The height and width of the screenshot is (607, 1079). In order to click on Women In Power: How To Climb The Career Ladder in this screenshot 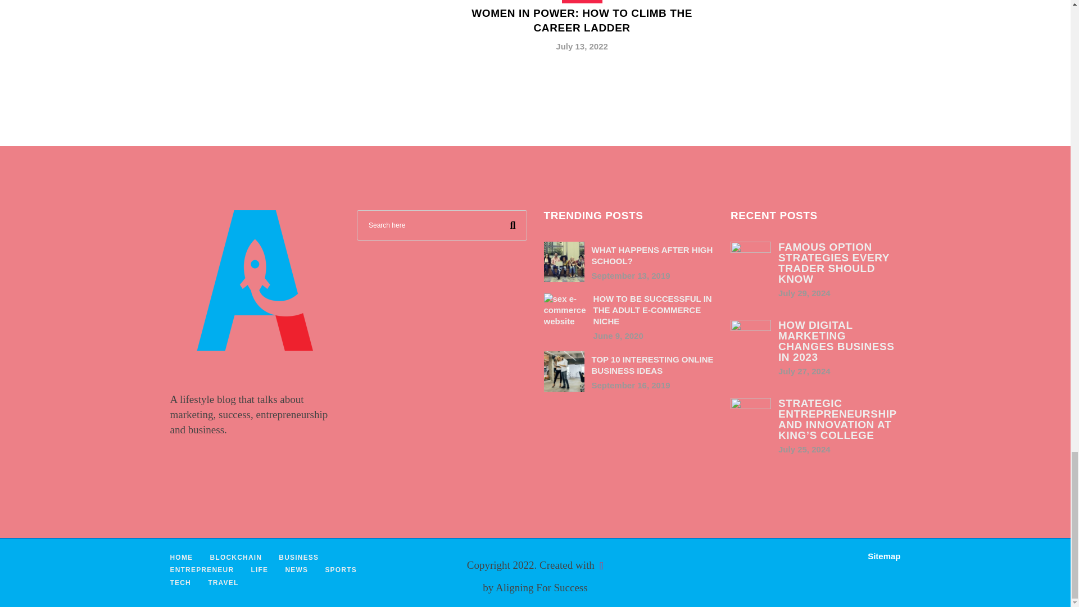, I will do `click(582, 20)`.